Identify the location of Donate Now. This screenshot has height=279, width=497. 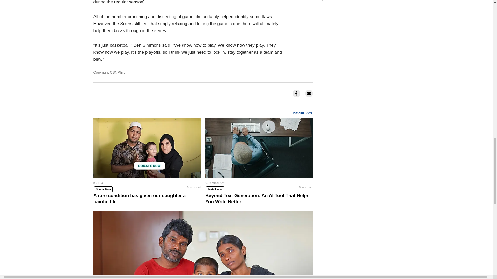
(103, 189).